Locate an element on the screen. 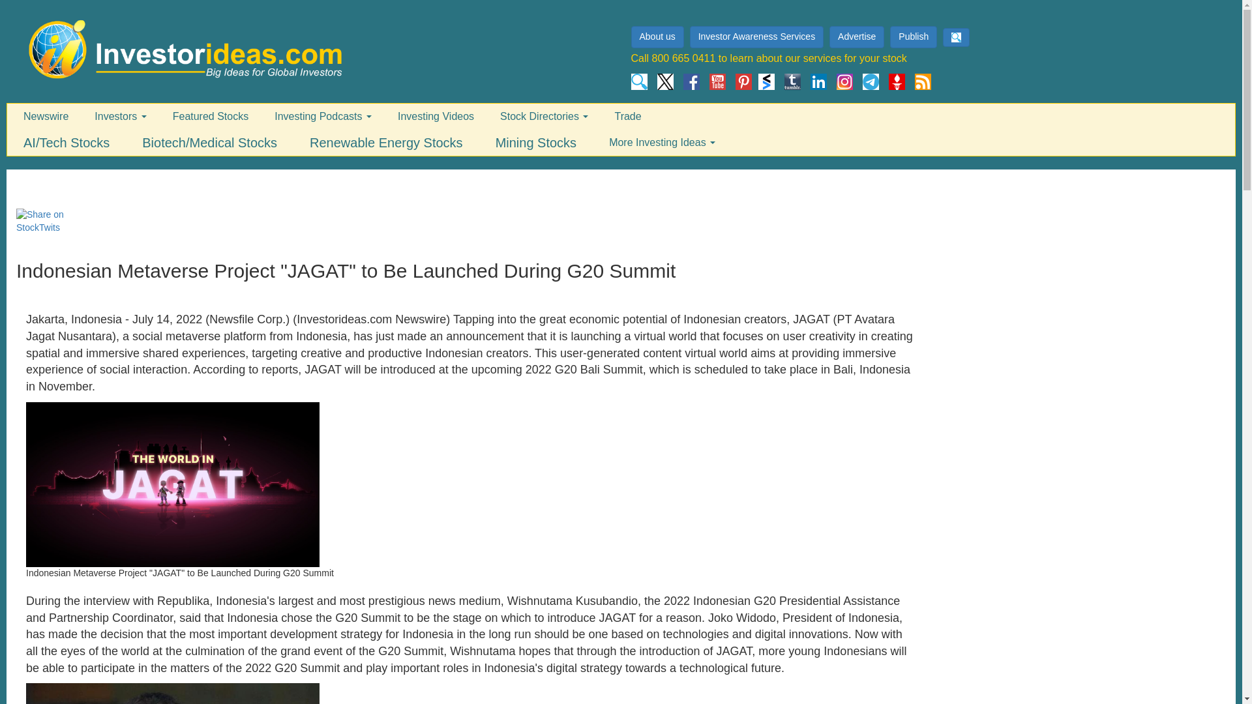 This screenshot has width=1252, height=704. Stock Directories is located at coordinates (544, 117).